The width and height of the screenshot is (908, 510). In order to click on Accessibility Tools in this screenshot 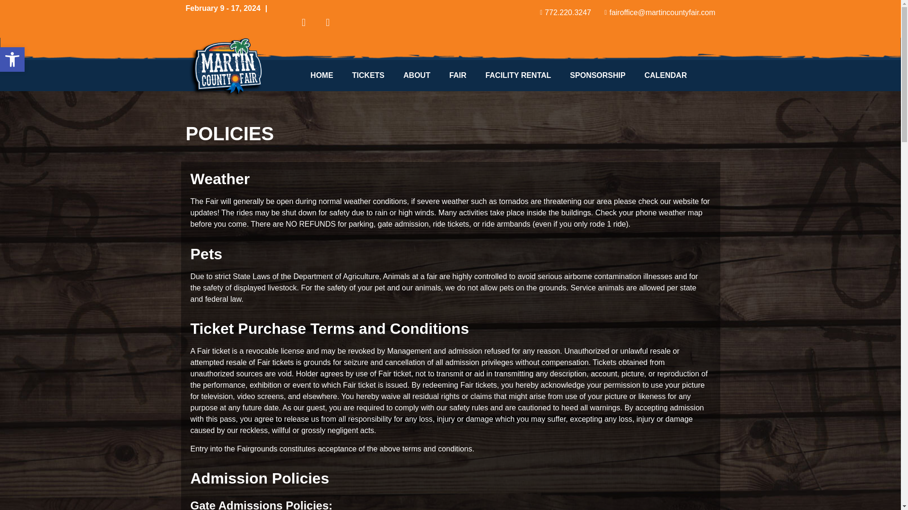, I will do `click(12, 59)`.